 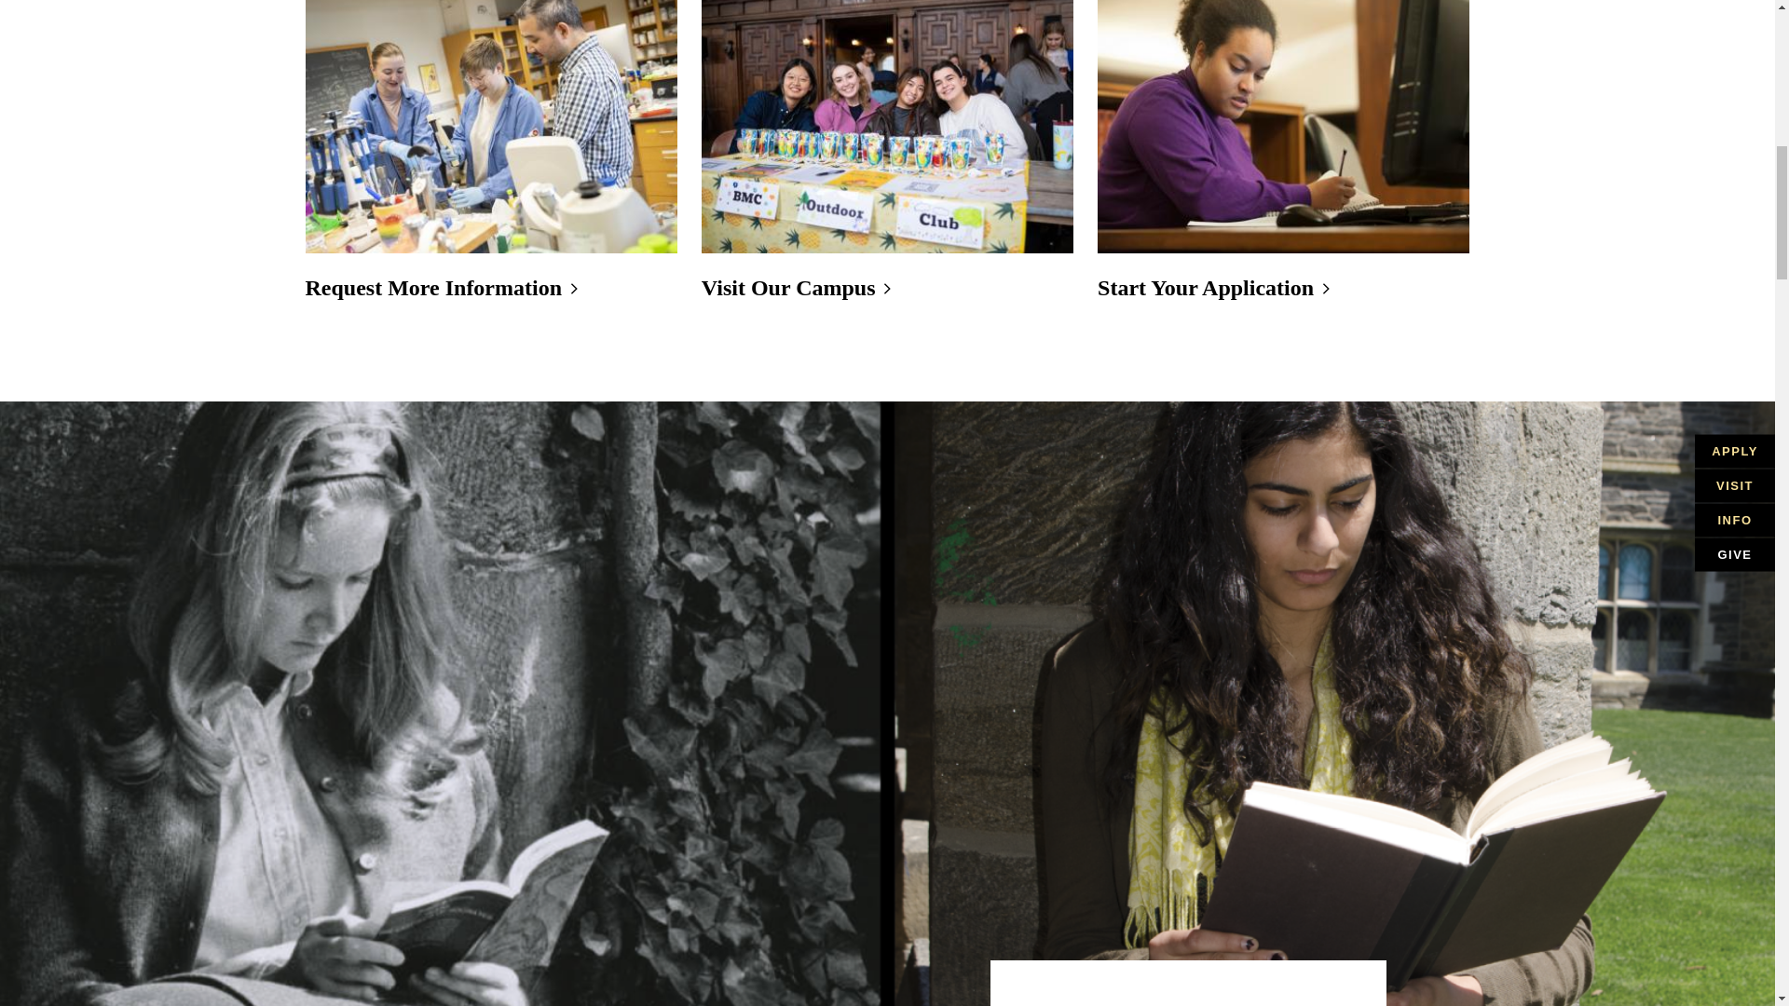 What do you see at coordinates (788, 287) in the screenshot?
I see `Visit Our Campus` at bounding box center [788, 287].